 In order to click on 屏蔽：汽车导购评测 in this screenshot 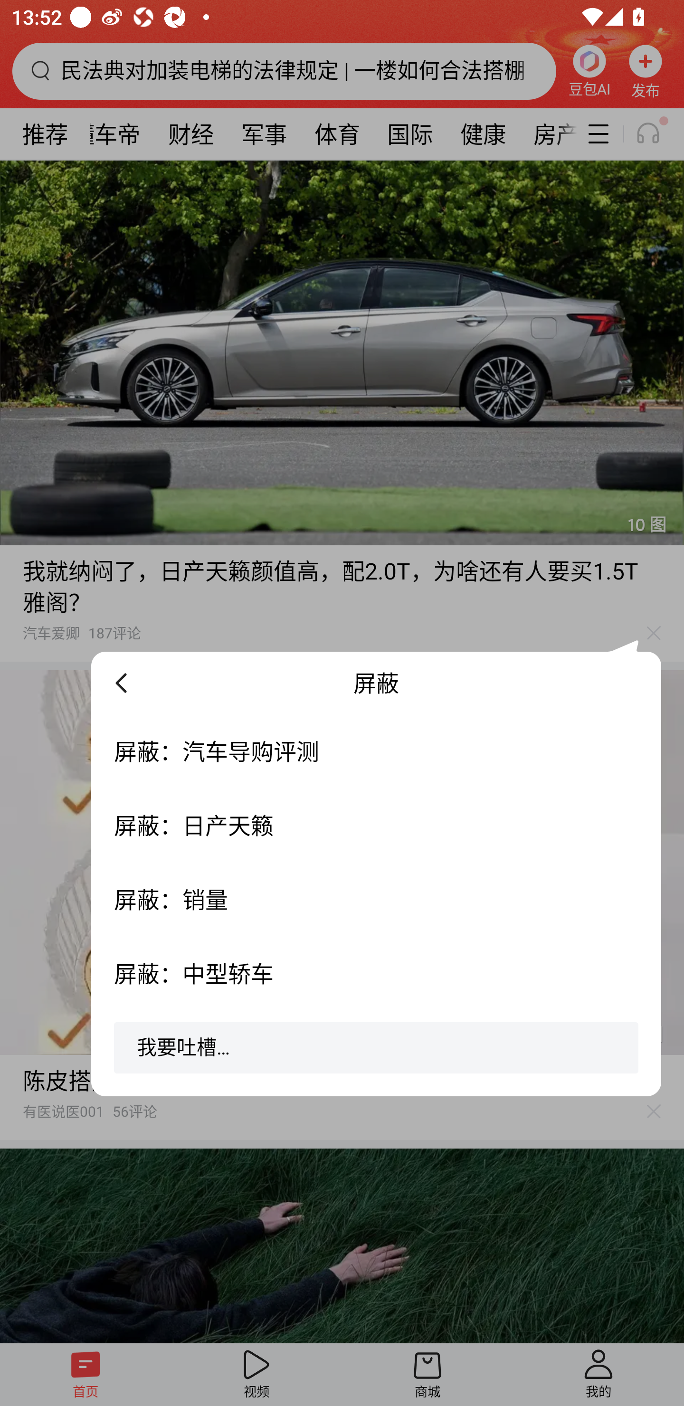, I will do `click(376, 751)`.